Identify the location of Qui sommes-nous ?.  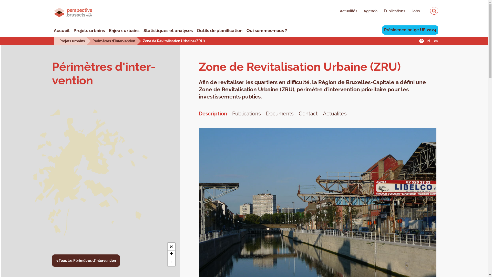
(267, 31).